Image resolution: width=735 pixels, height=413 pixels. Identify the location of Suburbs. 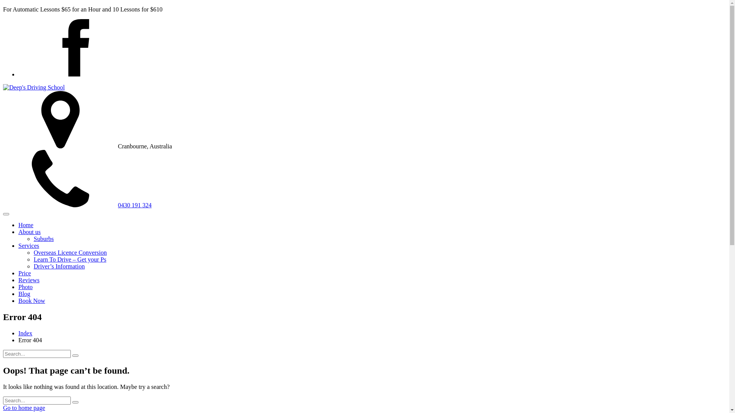
(44, 239).